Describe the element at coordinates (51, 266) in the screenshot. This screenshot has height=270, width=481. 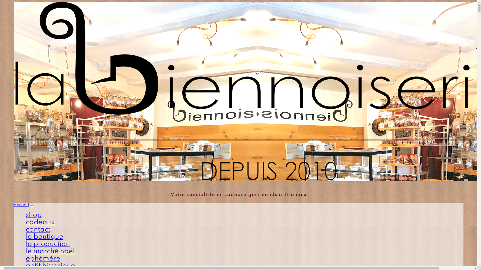
I see `petit historique` at that location.